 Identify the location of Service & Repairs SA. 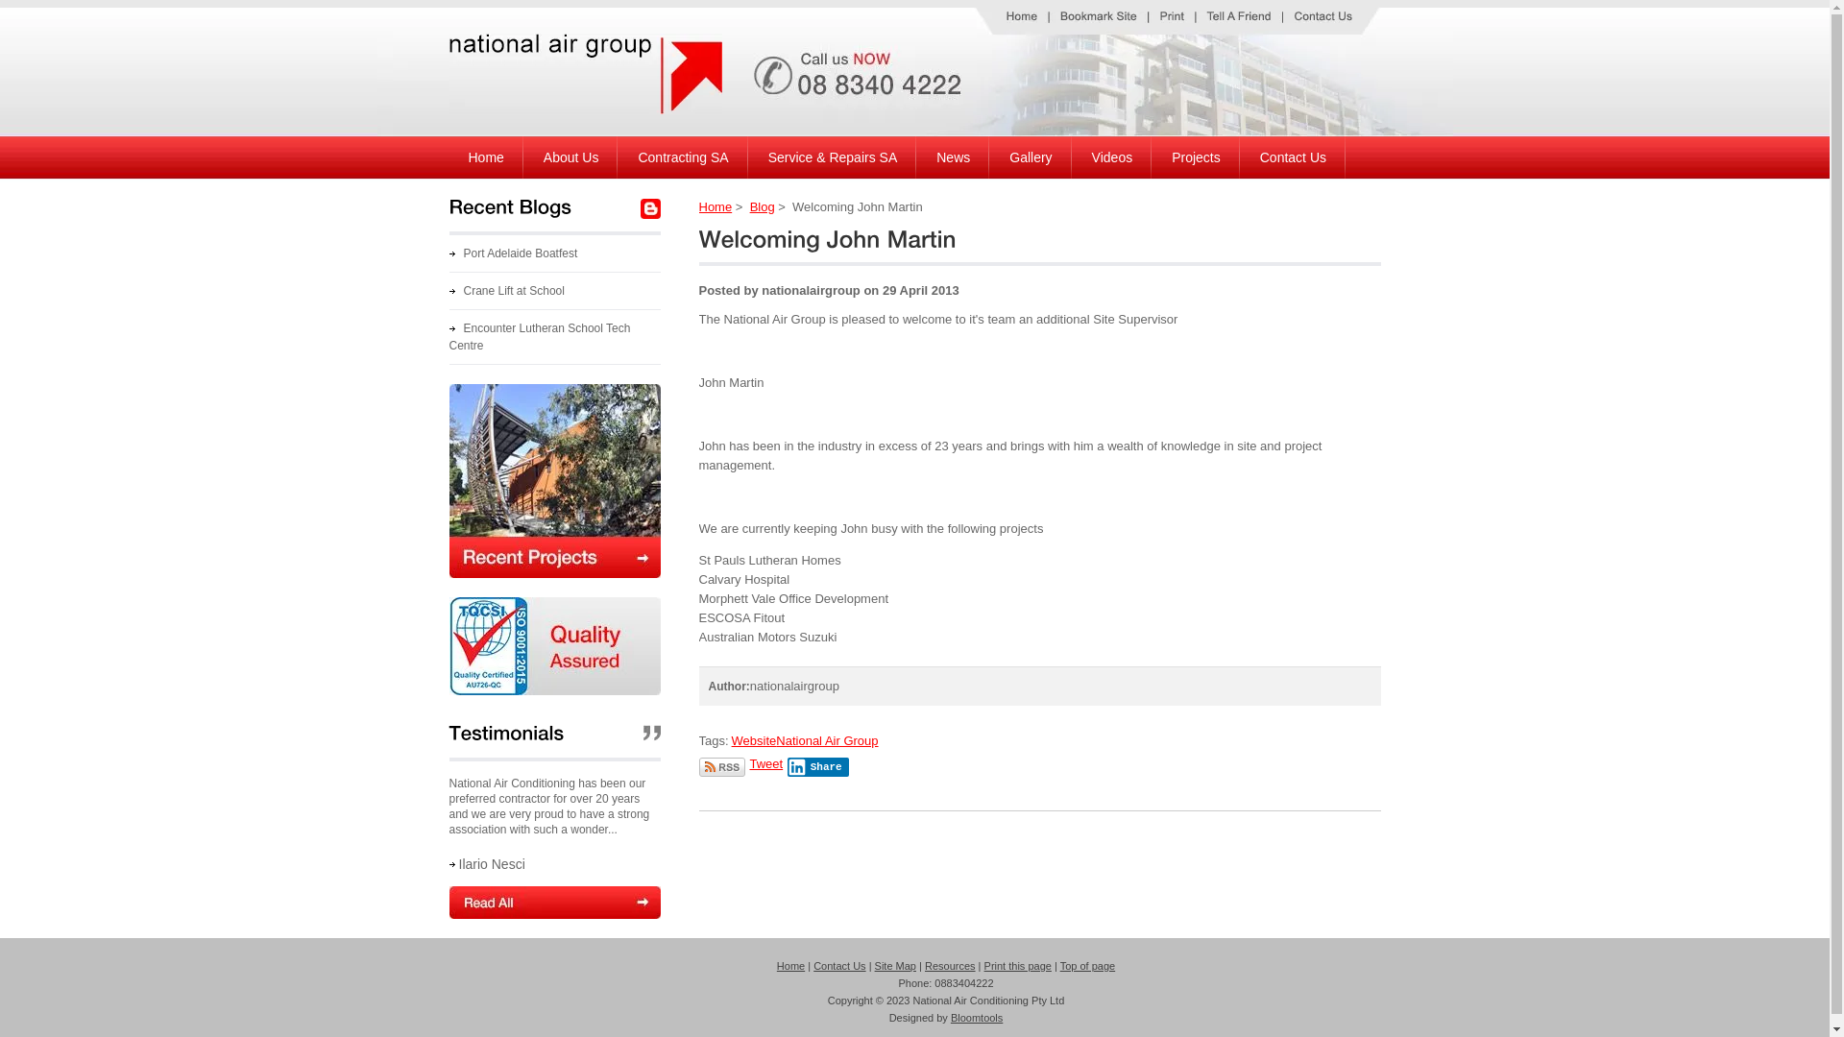
(834, 157).